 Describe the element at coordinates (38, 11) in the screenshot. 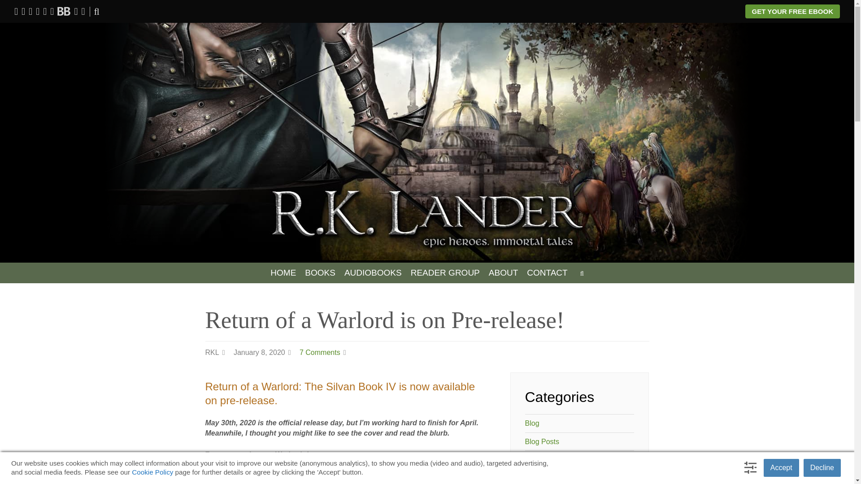

I see `Follow on Instagram` at that location.